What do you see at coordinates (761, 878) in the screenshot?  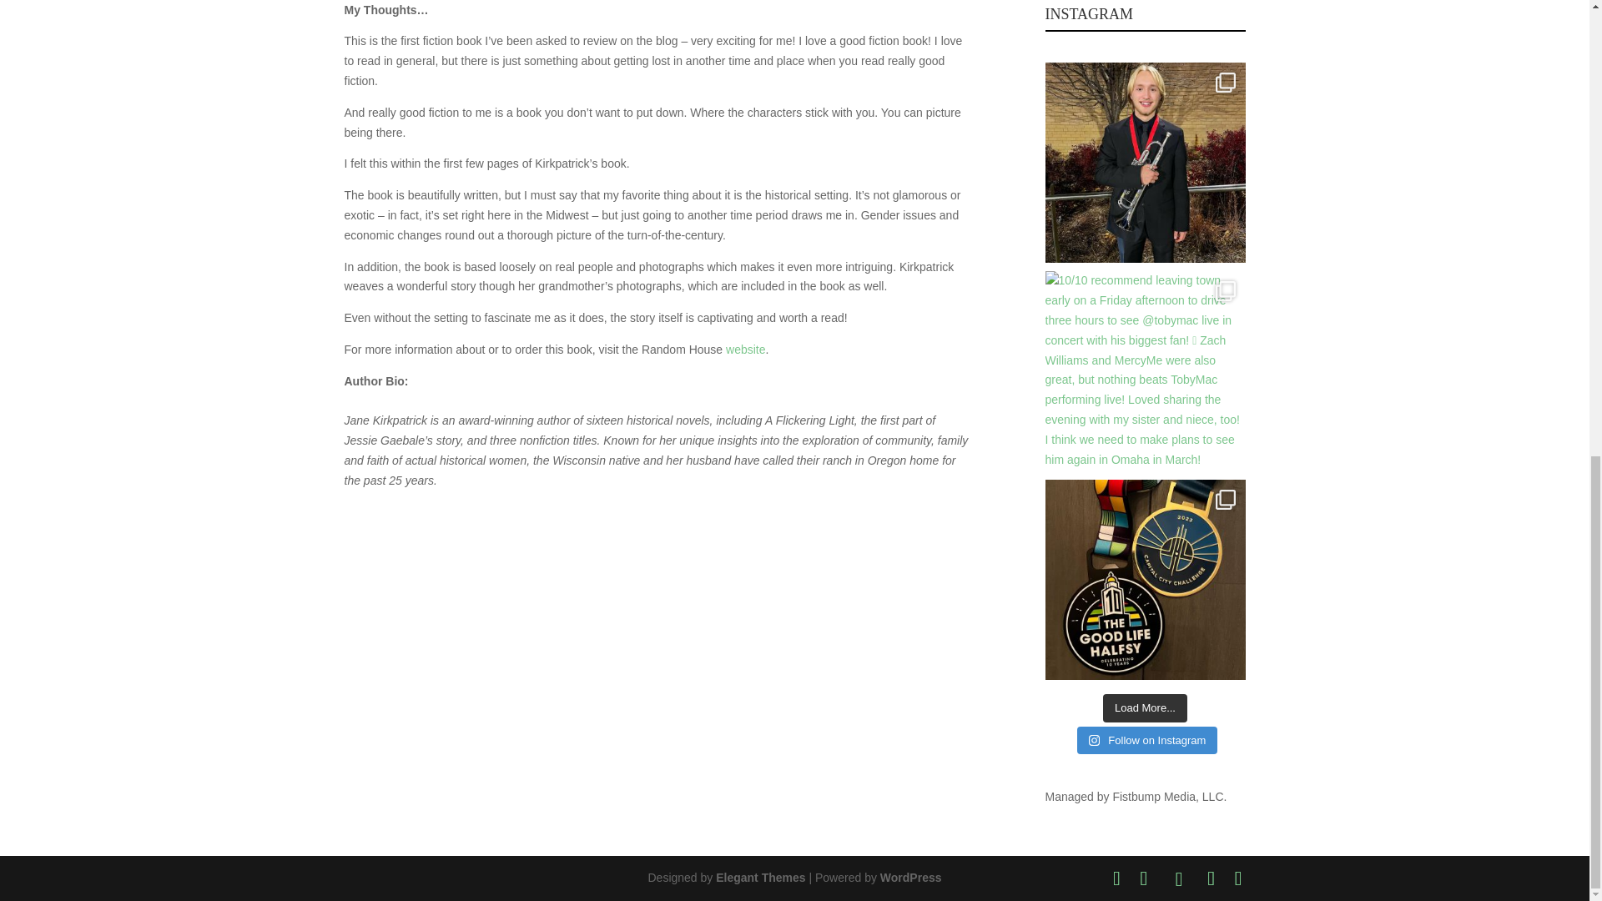 I see `Premium WordPress Themes` at bounding box center [761, 878].